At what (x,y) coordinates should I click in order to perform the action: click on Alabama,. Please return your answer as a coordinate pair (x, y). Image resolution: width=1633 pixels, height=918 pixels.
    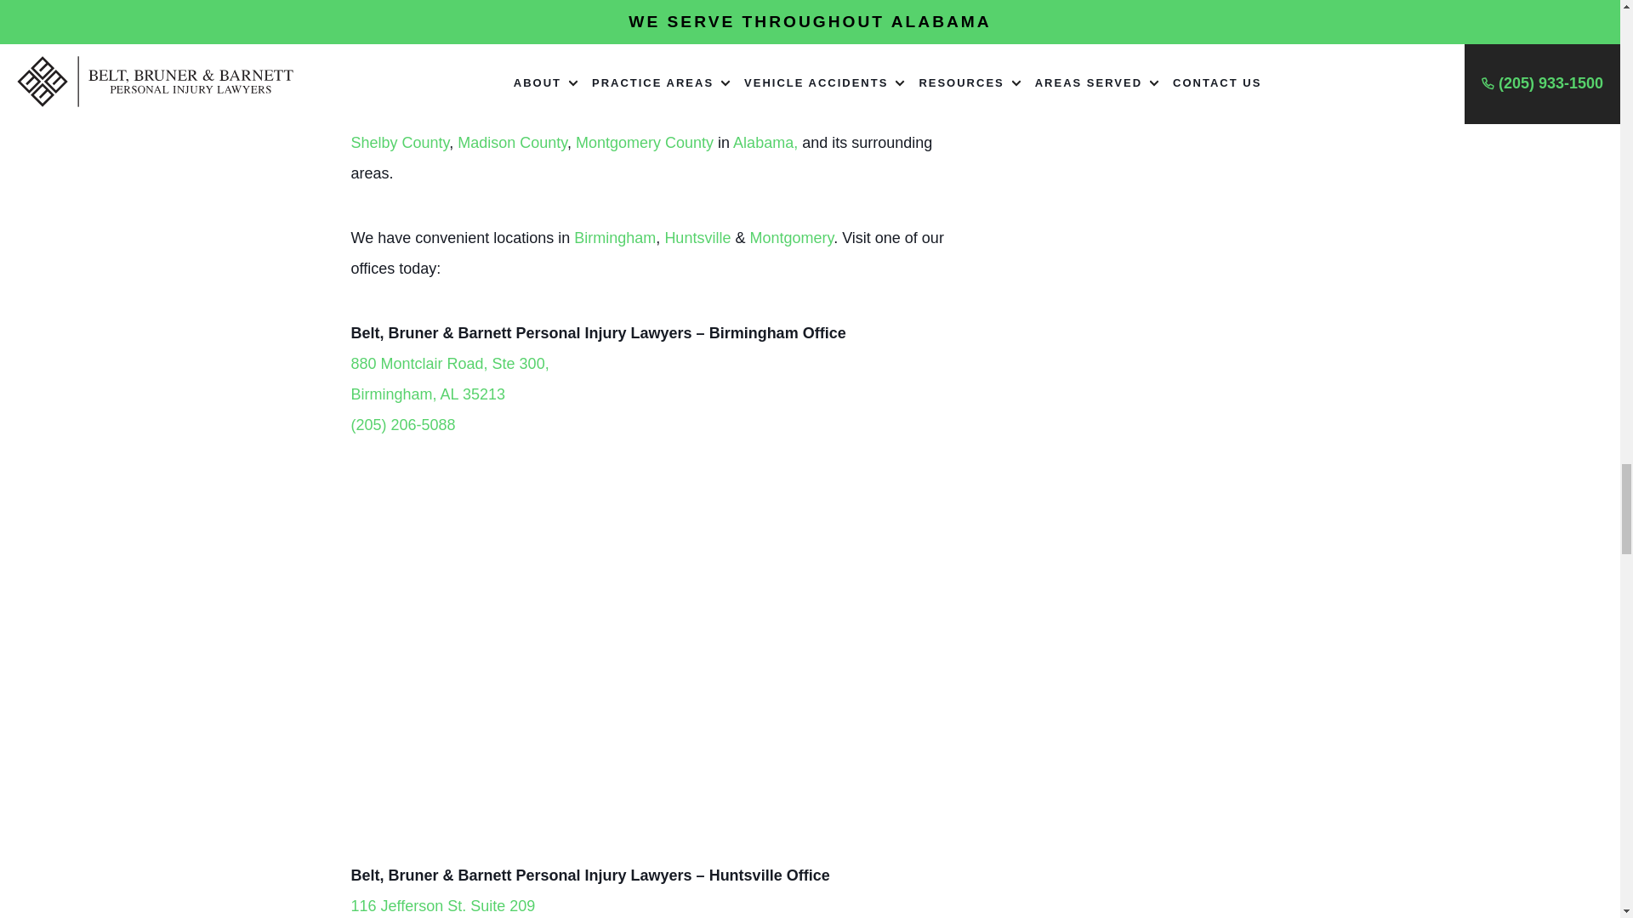
    Looking at the image, I should click on (576, 82).